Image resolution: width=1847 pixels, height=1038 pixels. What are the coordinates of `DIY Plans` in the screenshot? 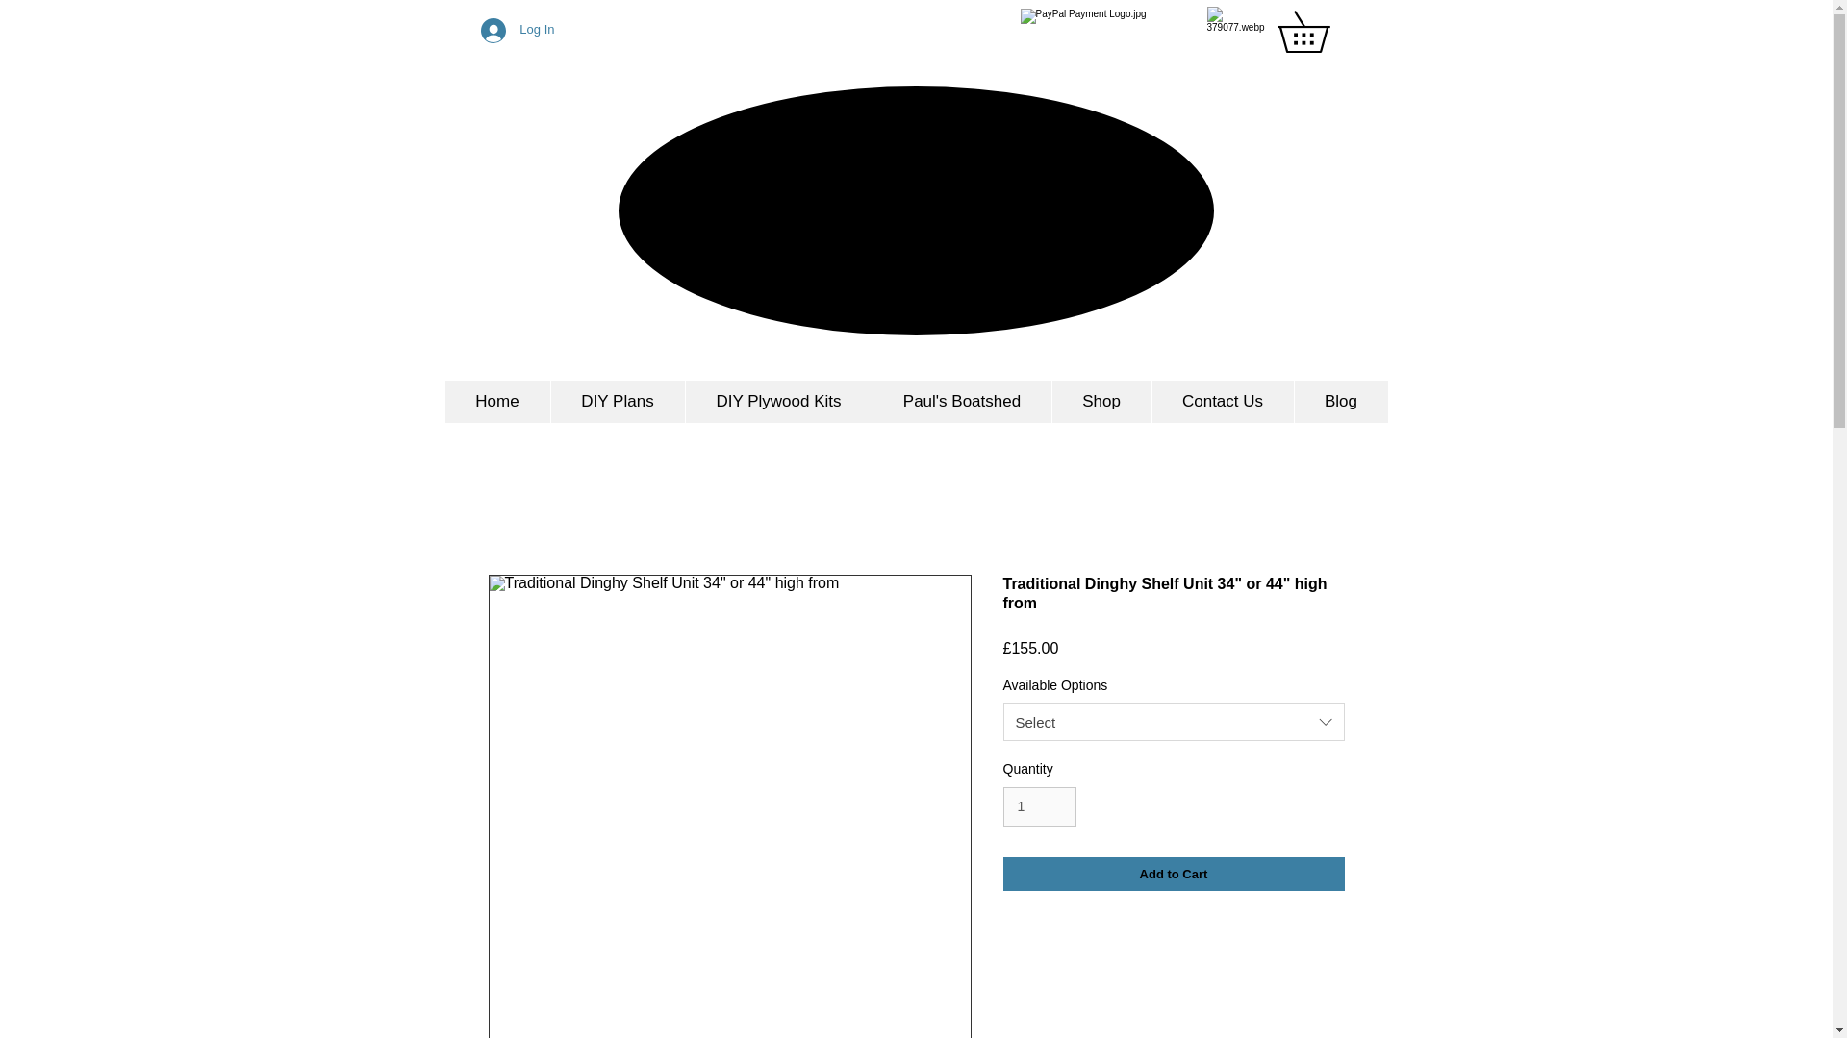 It's located at (618, 402).